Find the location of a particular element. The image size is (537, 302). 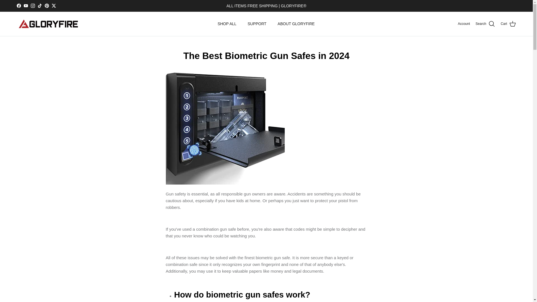

SHOP ALL is located at coordinates (227, 23).